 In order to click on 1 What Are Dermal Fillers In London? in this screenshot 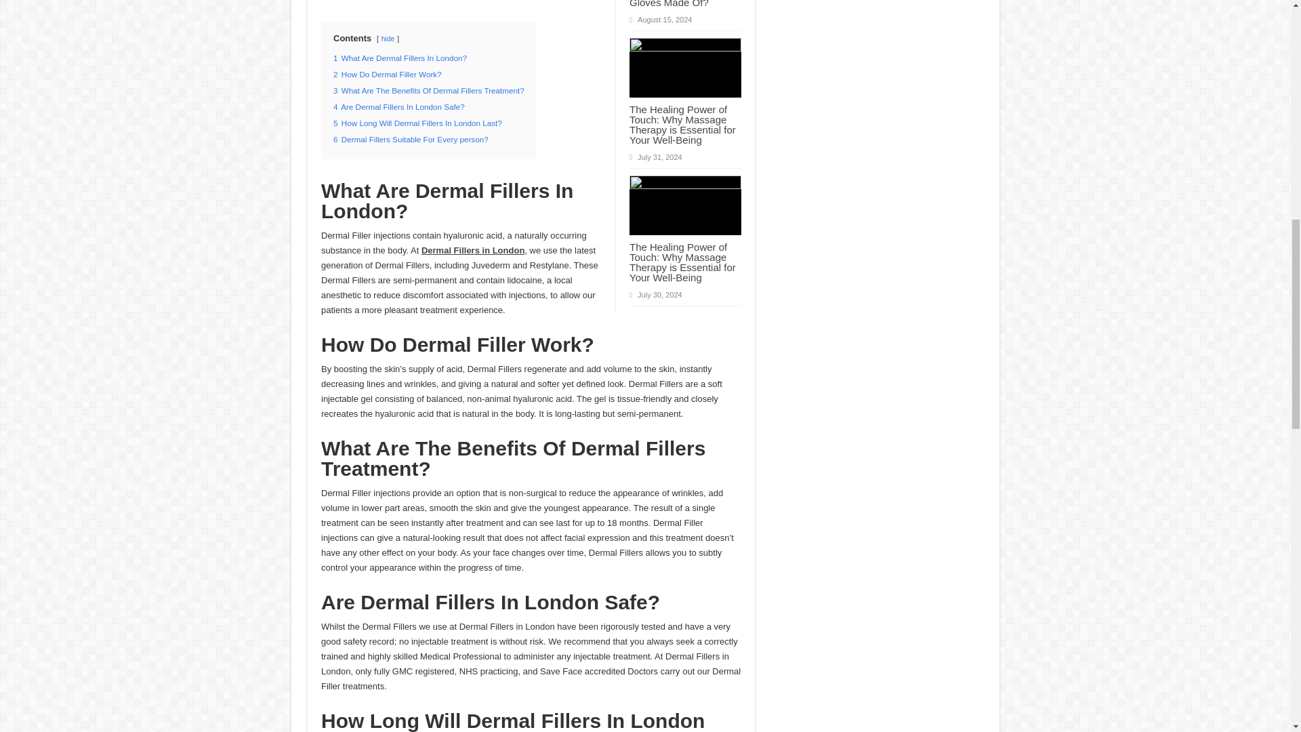, I will do `click(400, 57)`.